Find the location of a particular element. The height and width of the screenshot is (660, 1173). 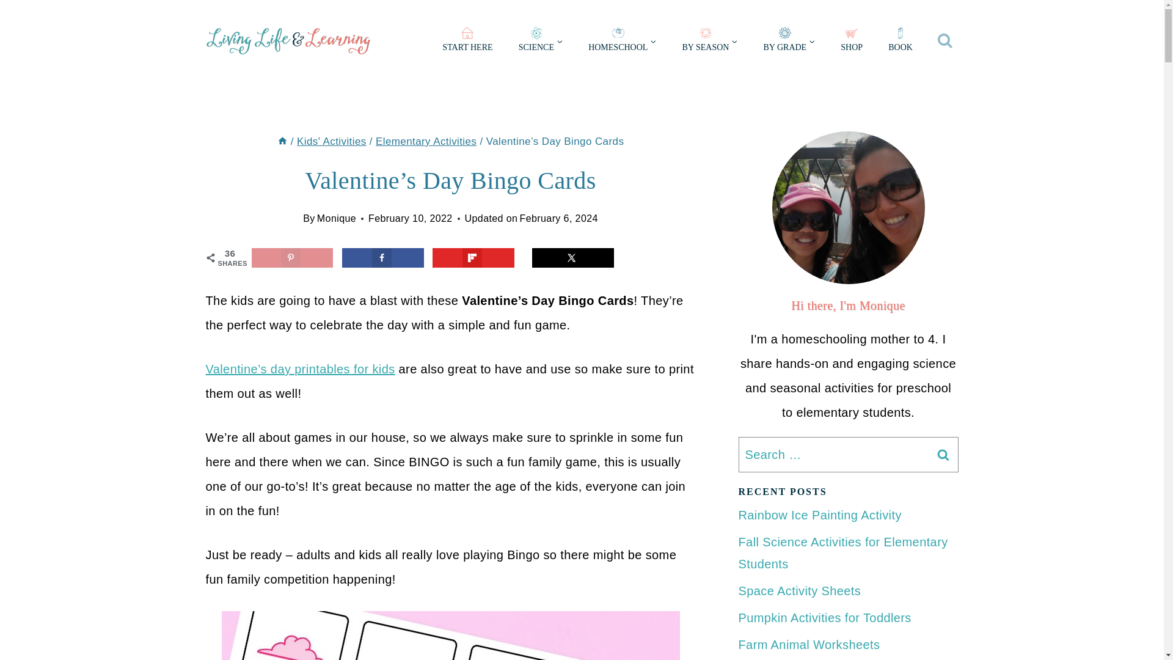

The Living Life and Learning Shop is located at coordinates (852, 42).